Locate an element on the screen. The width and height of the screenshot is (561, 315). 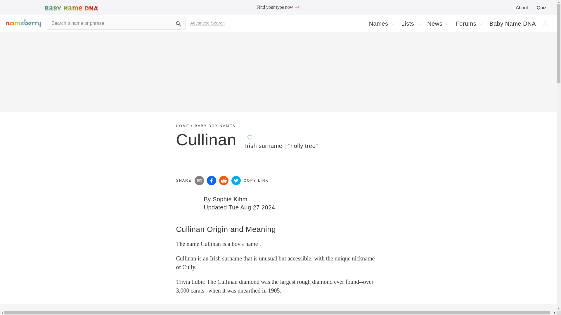
Baby Name DNA is located at coordinates (512, 24).